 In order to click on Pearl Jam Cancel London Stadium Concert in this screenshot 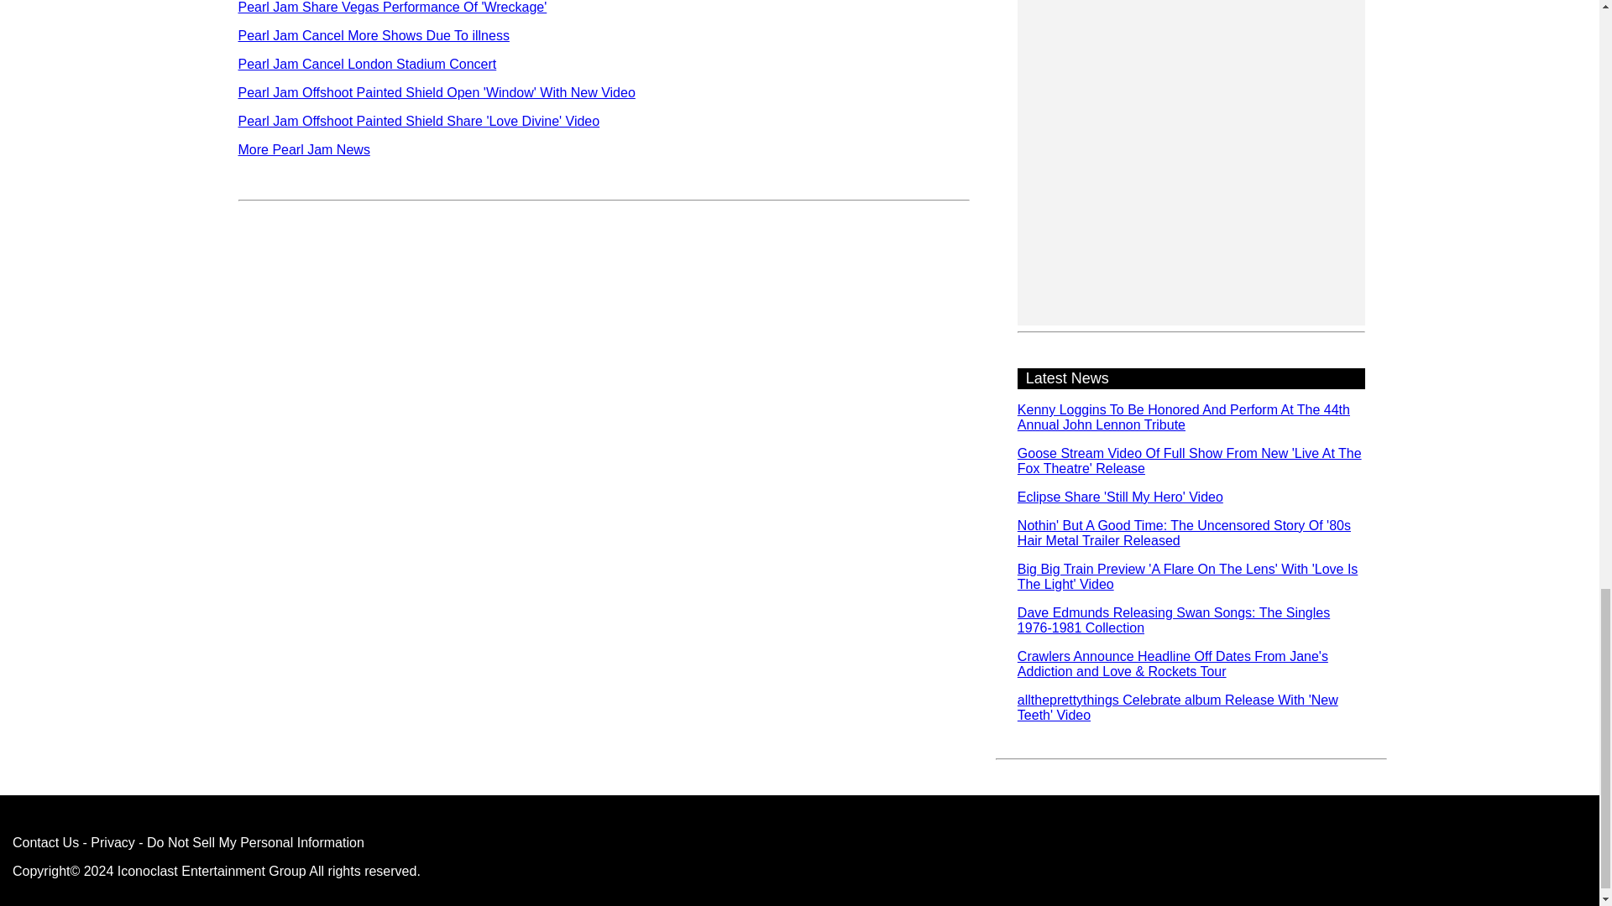, I will do `click(368, 64)`.